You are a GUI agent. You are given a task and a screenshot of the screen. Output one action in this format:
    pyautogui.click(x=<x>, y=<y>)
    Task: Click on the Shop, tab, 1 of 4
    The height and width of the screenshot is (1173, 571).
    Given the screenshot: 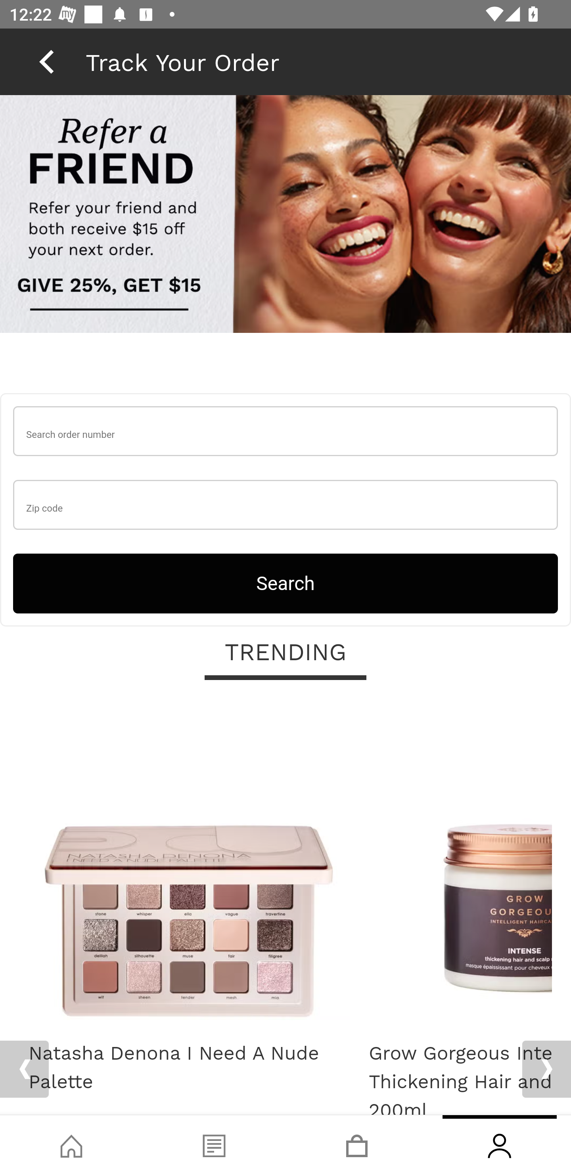 What is the action you would take?
    pyautogui.click(x=71, y=1144)
    